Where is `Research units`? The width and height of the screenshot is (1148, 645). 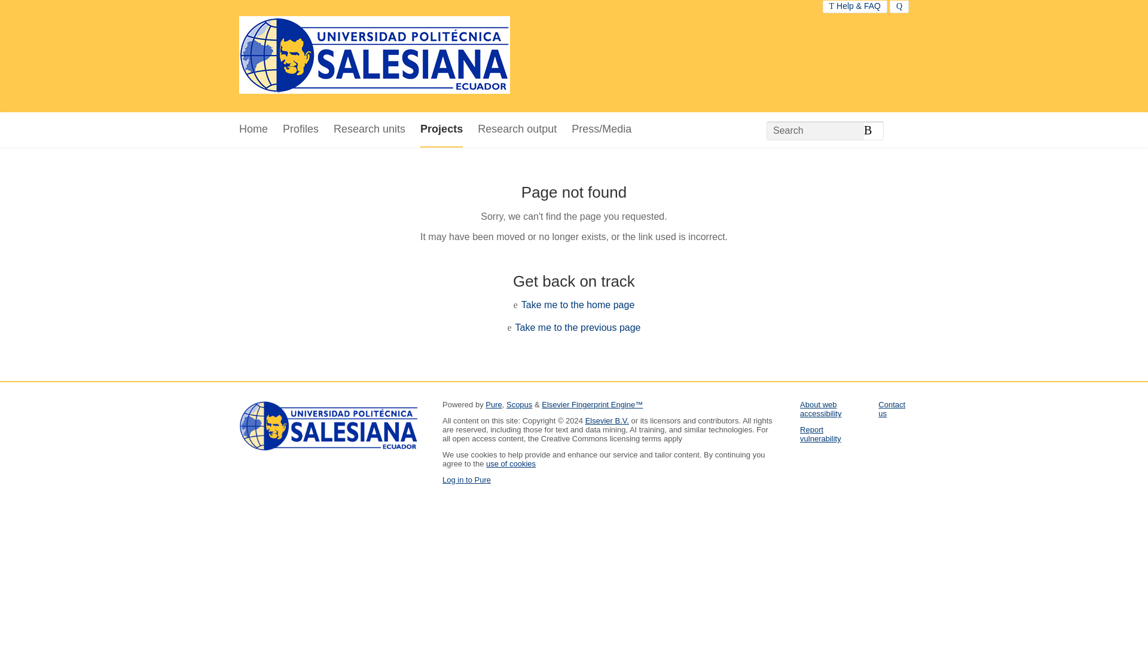
Research units is located at coordinates (370, 130).